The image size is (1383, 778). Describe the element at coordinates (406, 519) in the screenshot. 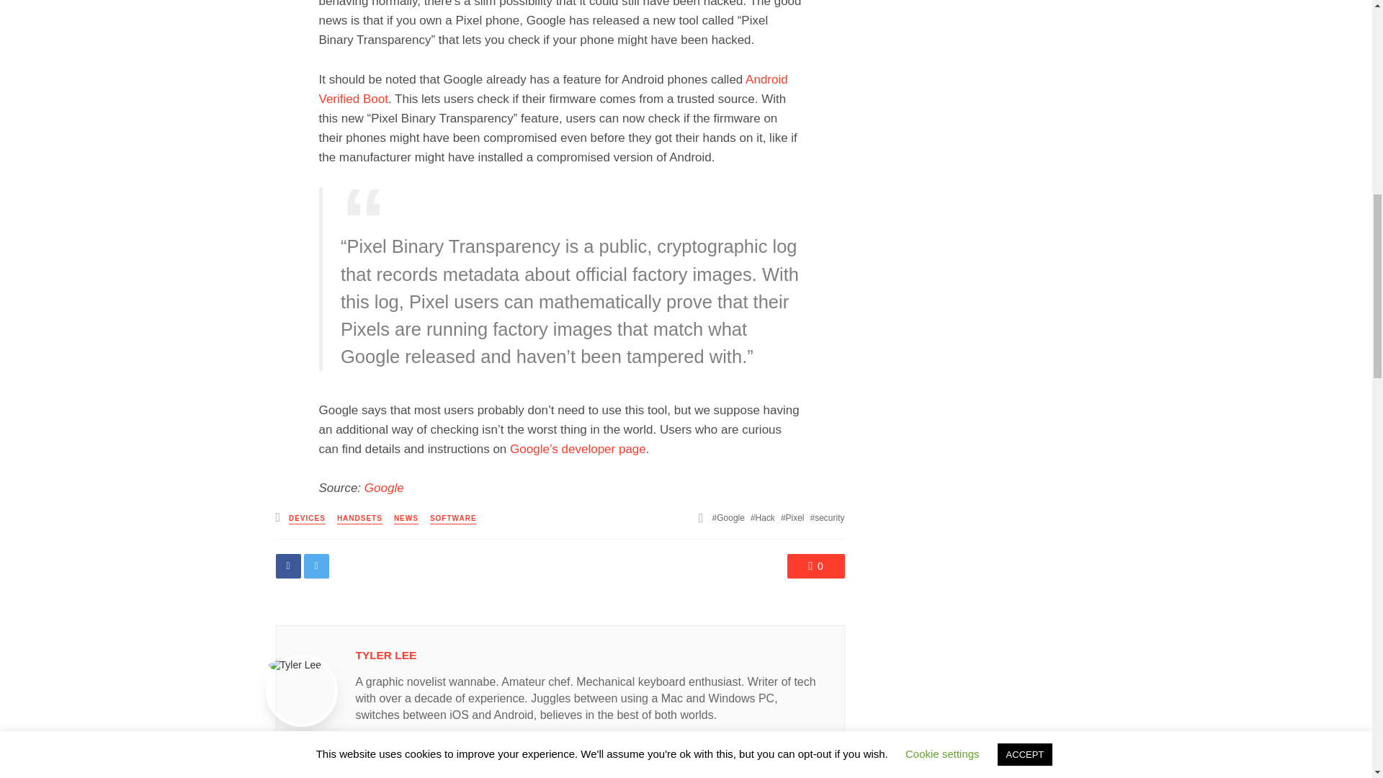

I see `NEWS` at that location.